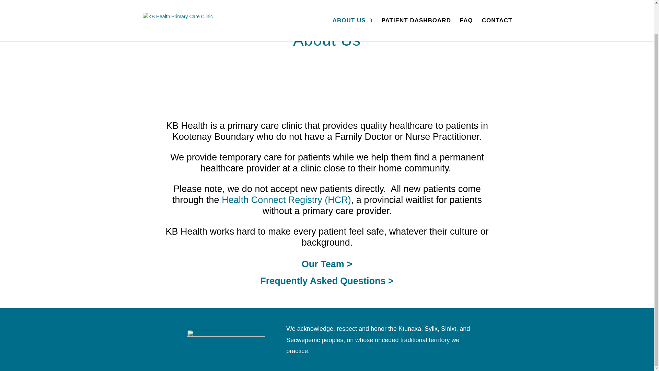 The image size is (659, 371). Describe the element at coordinates (497, 5) in the screenshot. I see `CONTACT` at that location.